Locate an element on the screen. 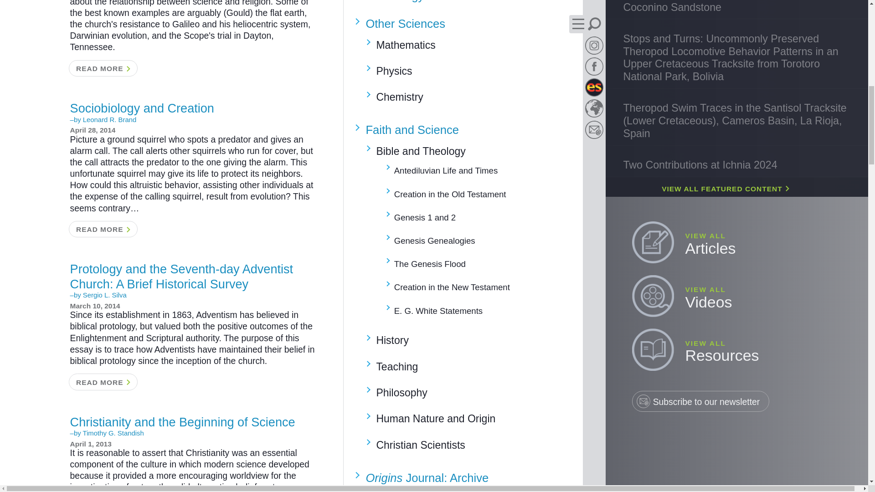  READ MORE is located at coordinates (103, 229).